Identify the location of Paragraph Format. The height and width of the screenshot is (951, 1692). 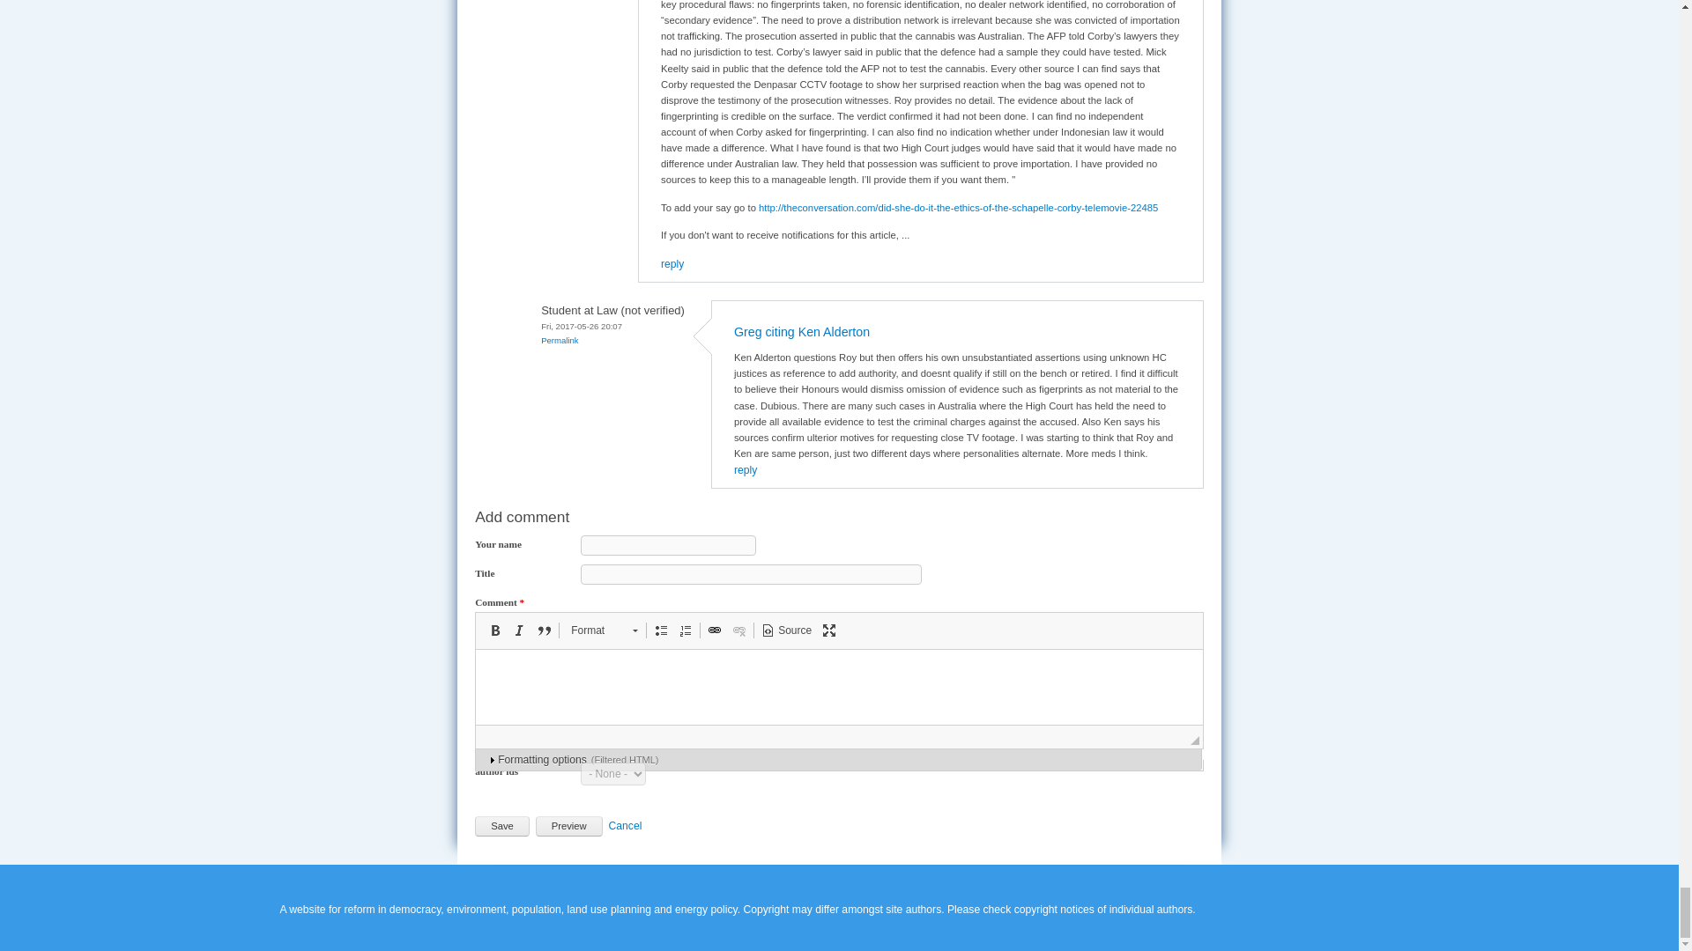
(604, 630).